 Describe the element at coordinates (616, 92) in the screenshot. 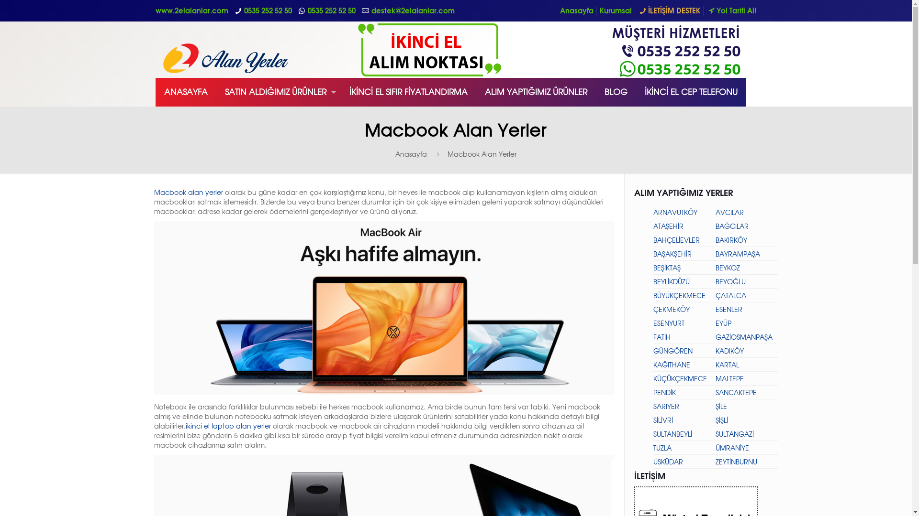

I see `BLOG` at that location.